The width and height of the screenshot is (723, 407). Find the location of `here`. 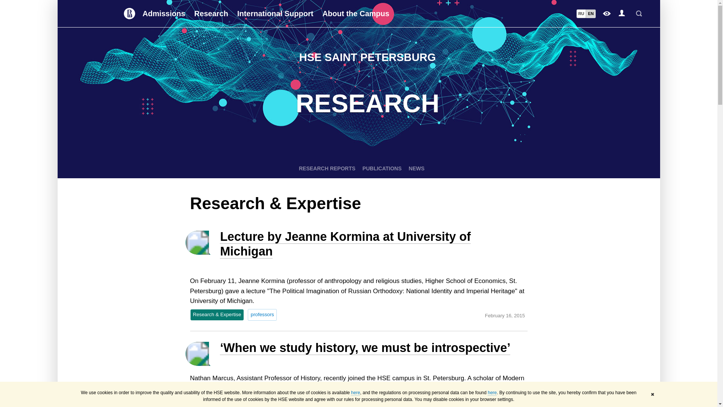

here is located at coordinates (492, 393).